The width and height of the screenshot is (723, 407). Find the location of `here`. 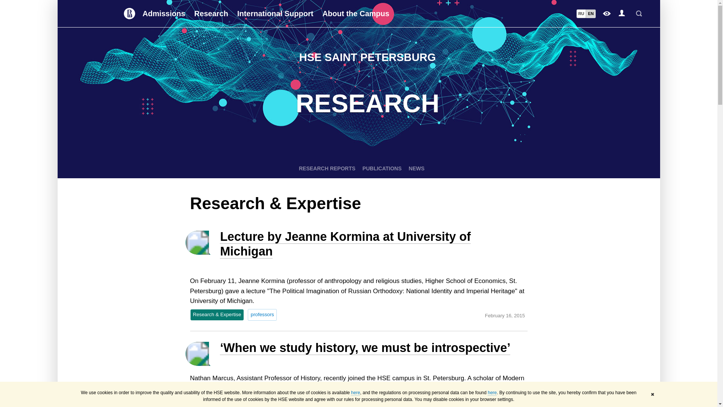

here is located at coordinates (492, 393).